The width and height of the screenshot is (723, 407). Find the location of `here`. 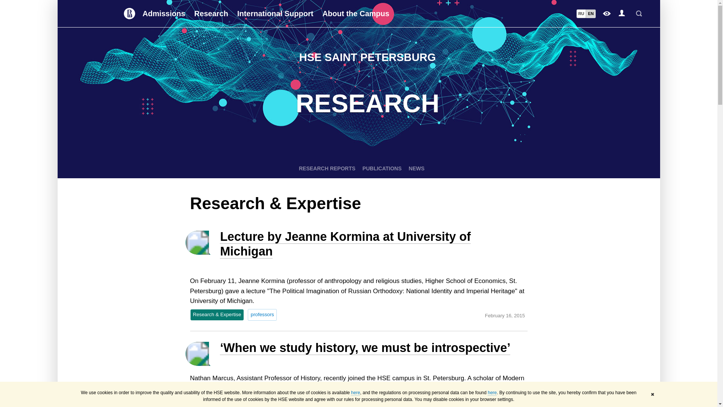

here is located at coordinates (492, 393).